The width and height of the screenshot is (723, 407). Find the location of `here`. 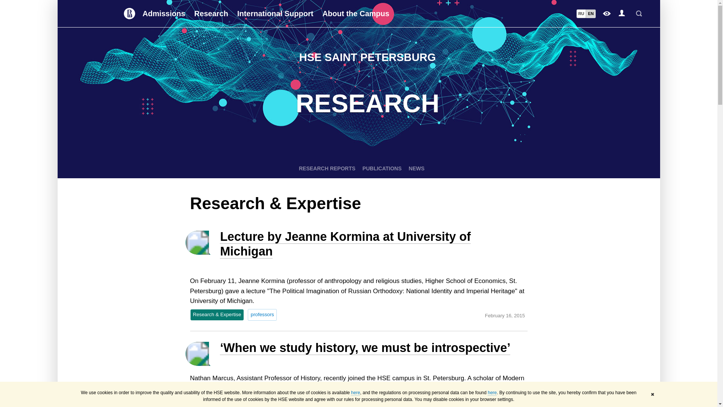

here is located at coordinates (492, 393).